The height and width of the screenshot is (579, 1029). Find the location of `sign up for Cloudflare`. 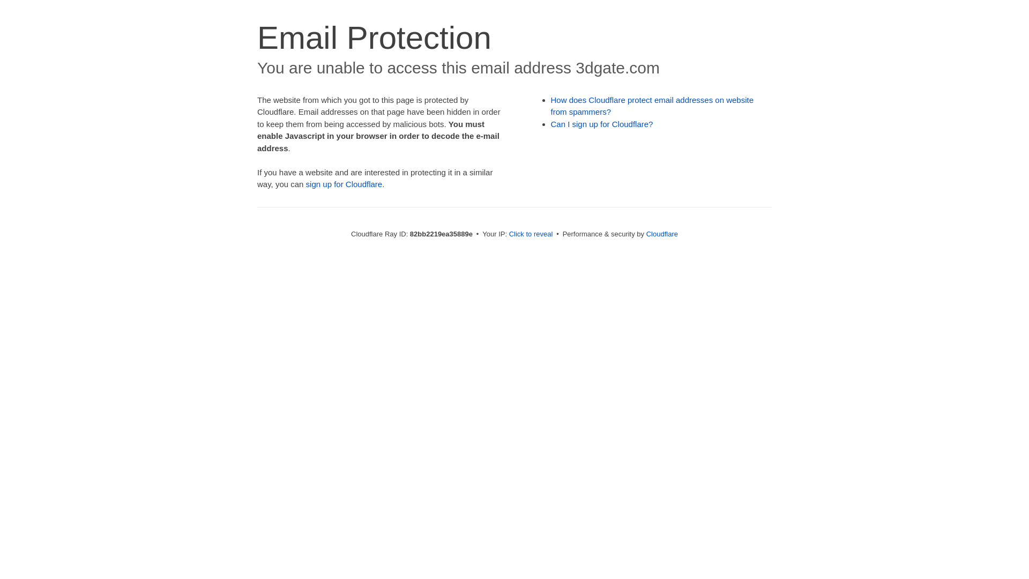

sign up for Cloudflare is located at coordinates (344, 184).